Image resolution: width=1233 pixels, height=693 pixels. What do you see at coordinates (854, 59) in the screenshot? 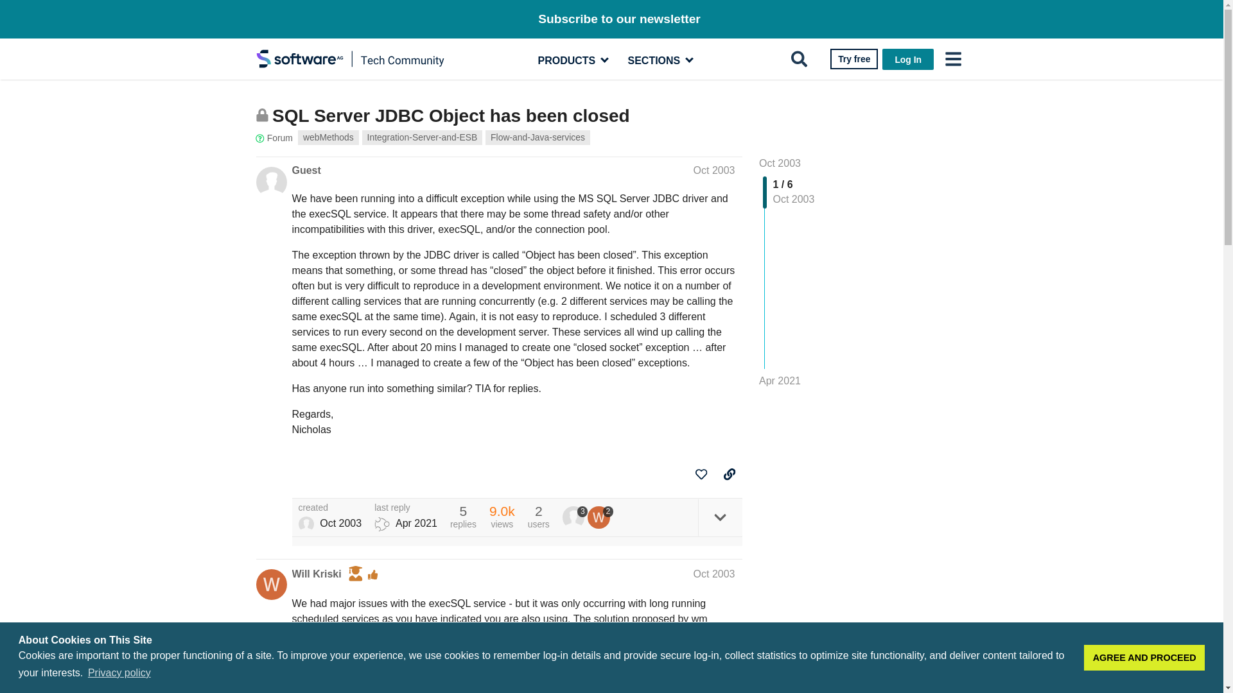
I see `Log In` at bounding box center [854, 59].